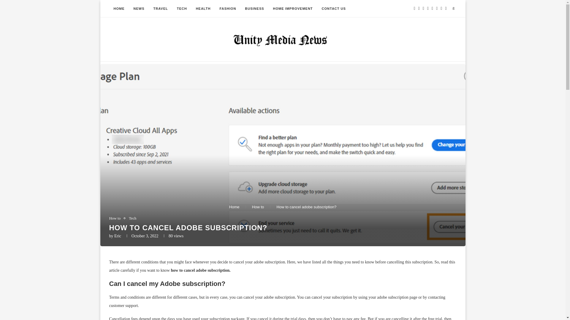 Image resolution: width=570 pixels, height=320 pixels. What do you see at coordinates (203, 9) in the screenshot?
I see `HEALTH` at bounding box center [203, 9].